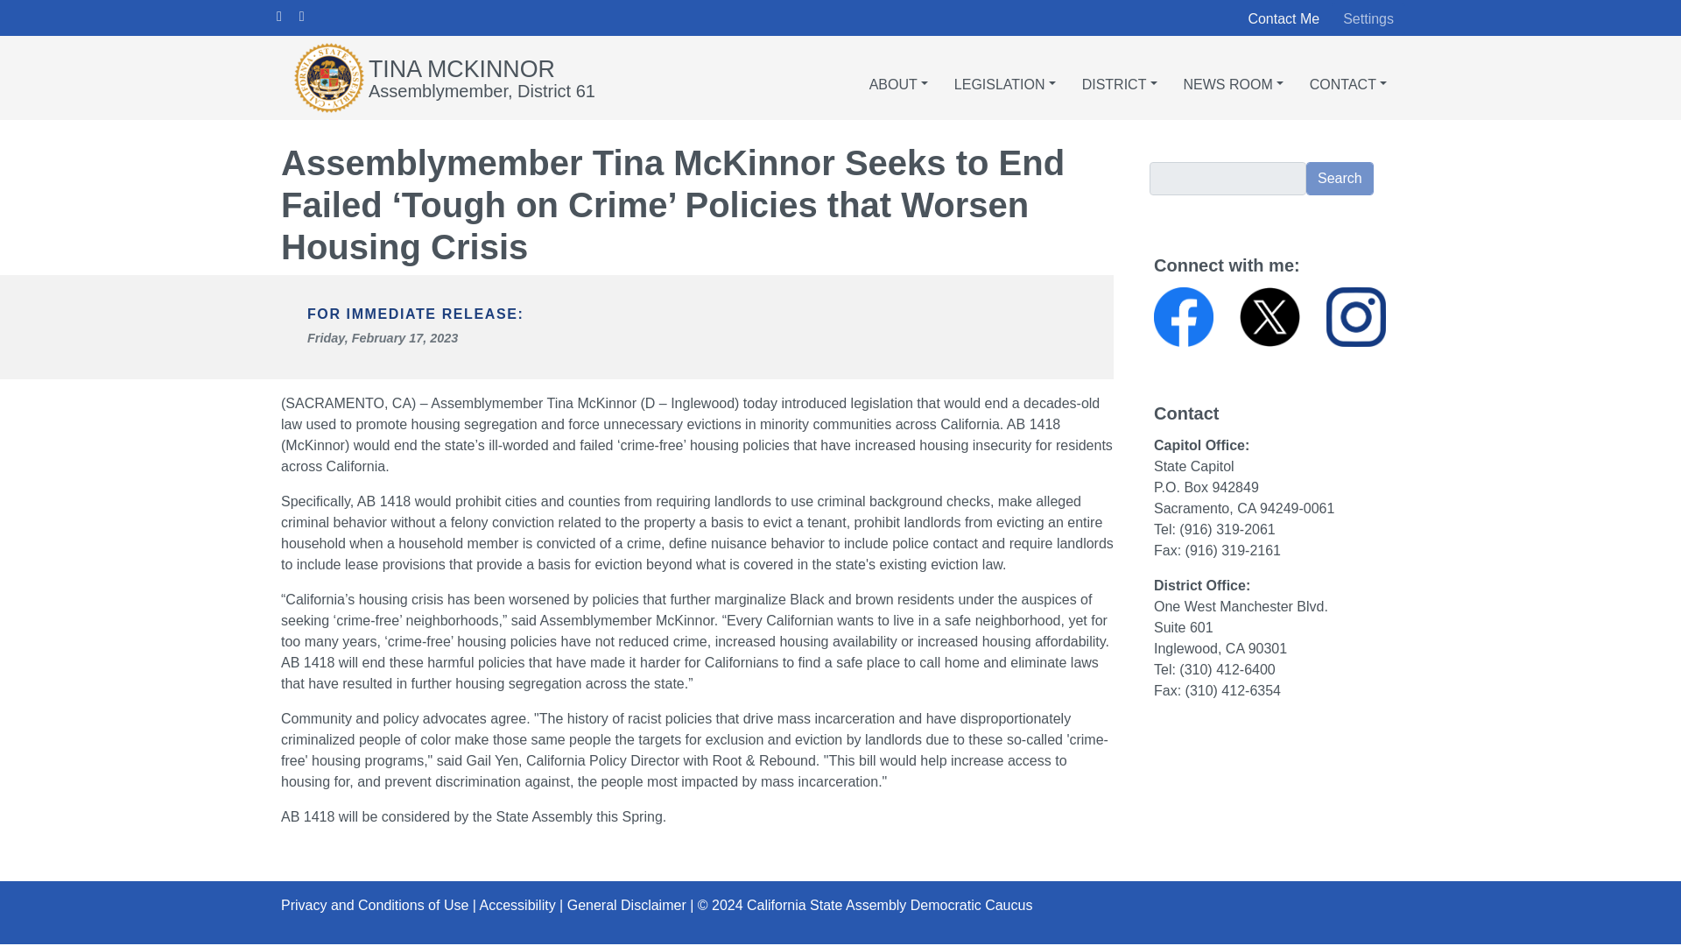  What do you see at coordinates (1284, 18) in the screenshot?
I see `Contact Me` at bounding box center [1284, 18].